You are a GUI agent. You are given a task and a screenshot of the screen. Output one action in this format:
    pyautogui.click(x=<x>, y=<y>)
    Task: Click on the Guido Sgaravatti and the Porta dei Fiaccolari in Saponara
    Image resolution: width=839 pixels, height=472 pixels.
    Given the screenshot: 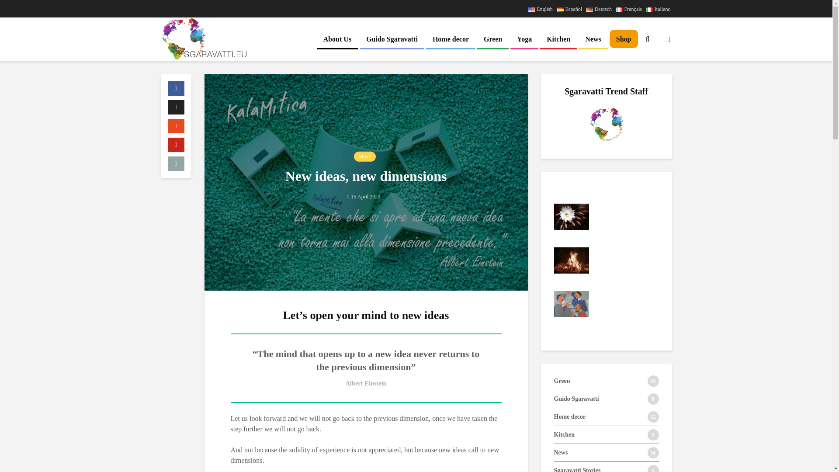 What is the action you would take?
    pyautogui.click(x=676, y=251)
    